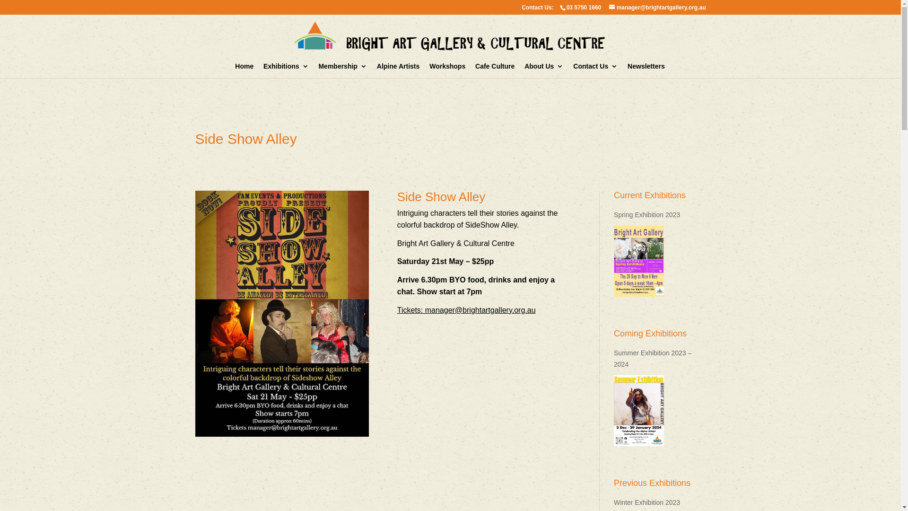  What do you see at coordinates (286, 70) in the screenshot?
I see `Exhibitions` at bounding box center [286, 70].